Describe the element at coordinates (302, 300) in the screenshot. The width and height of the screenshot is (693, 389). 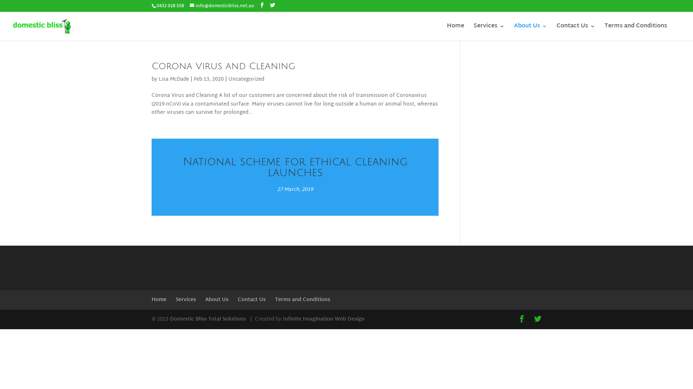
I see `Terms and Conditions` at that location.